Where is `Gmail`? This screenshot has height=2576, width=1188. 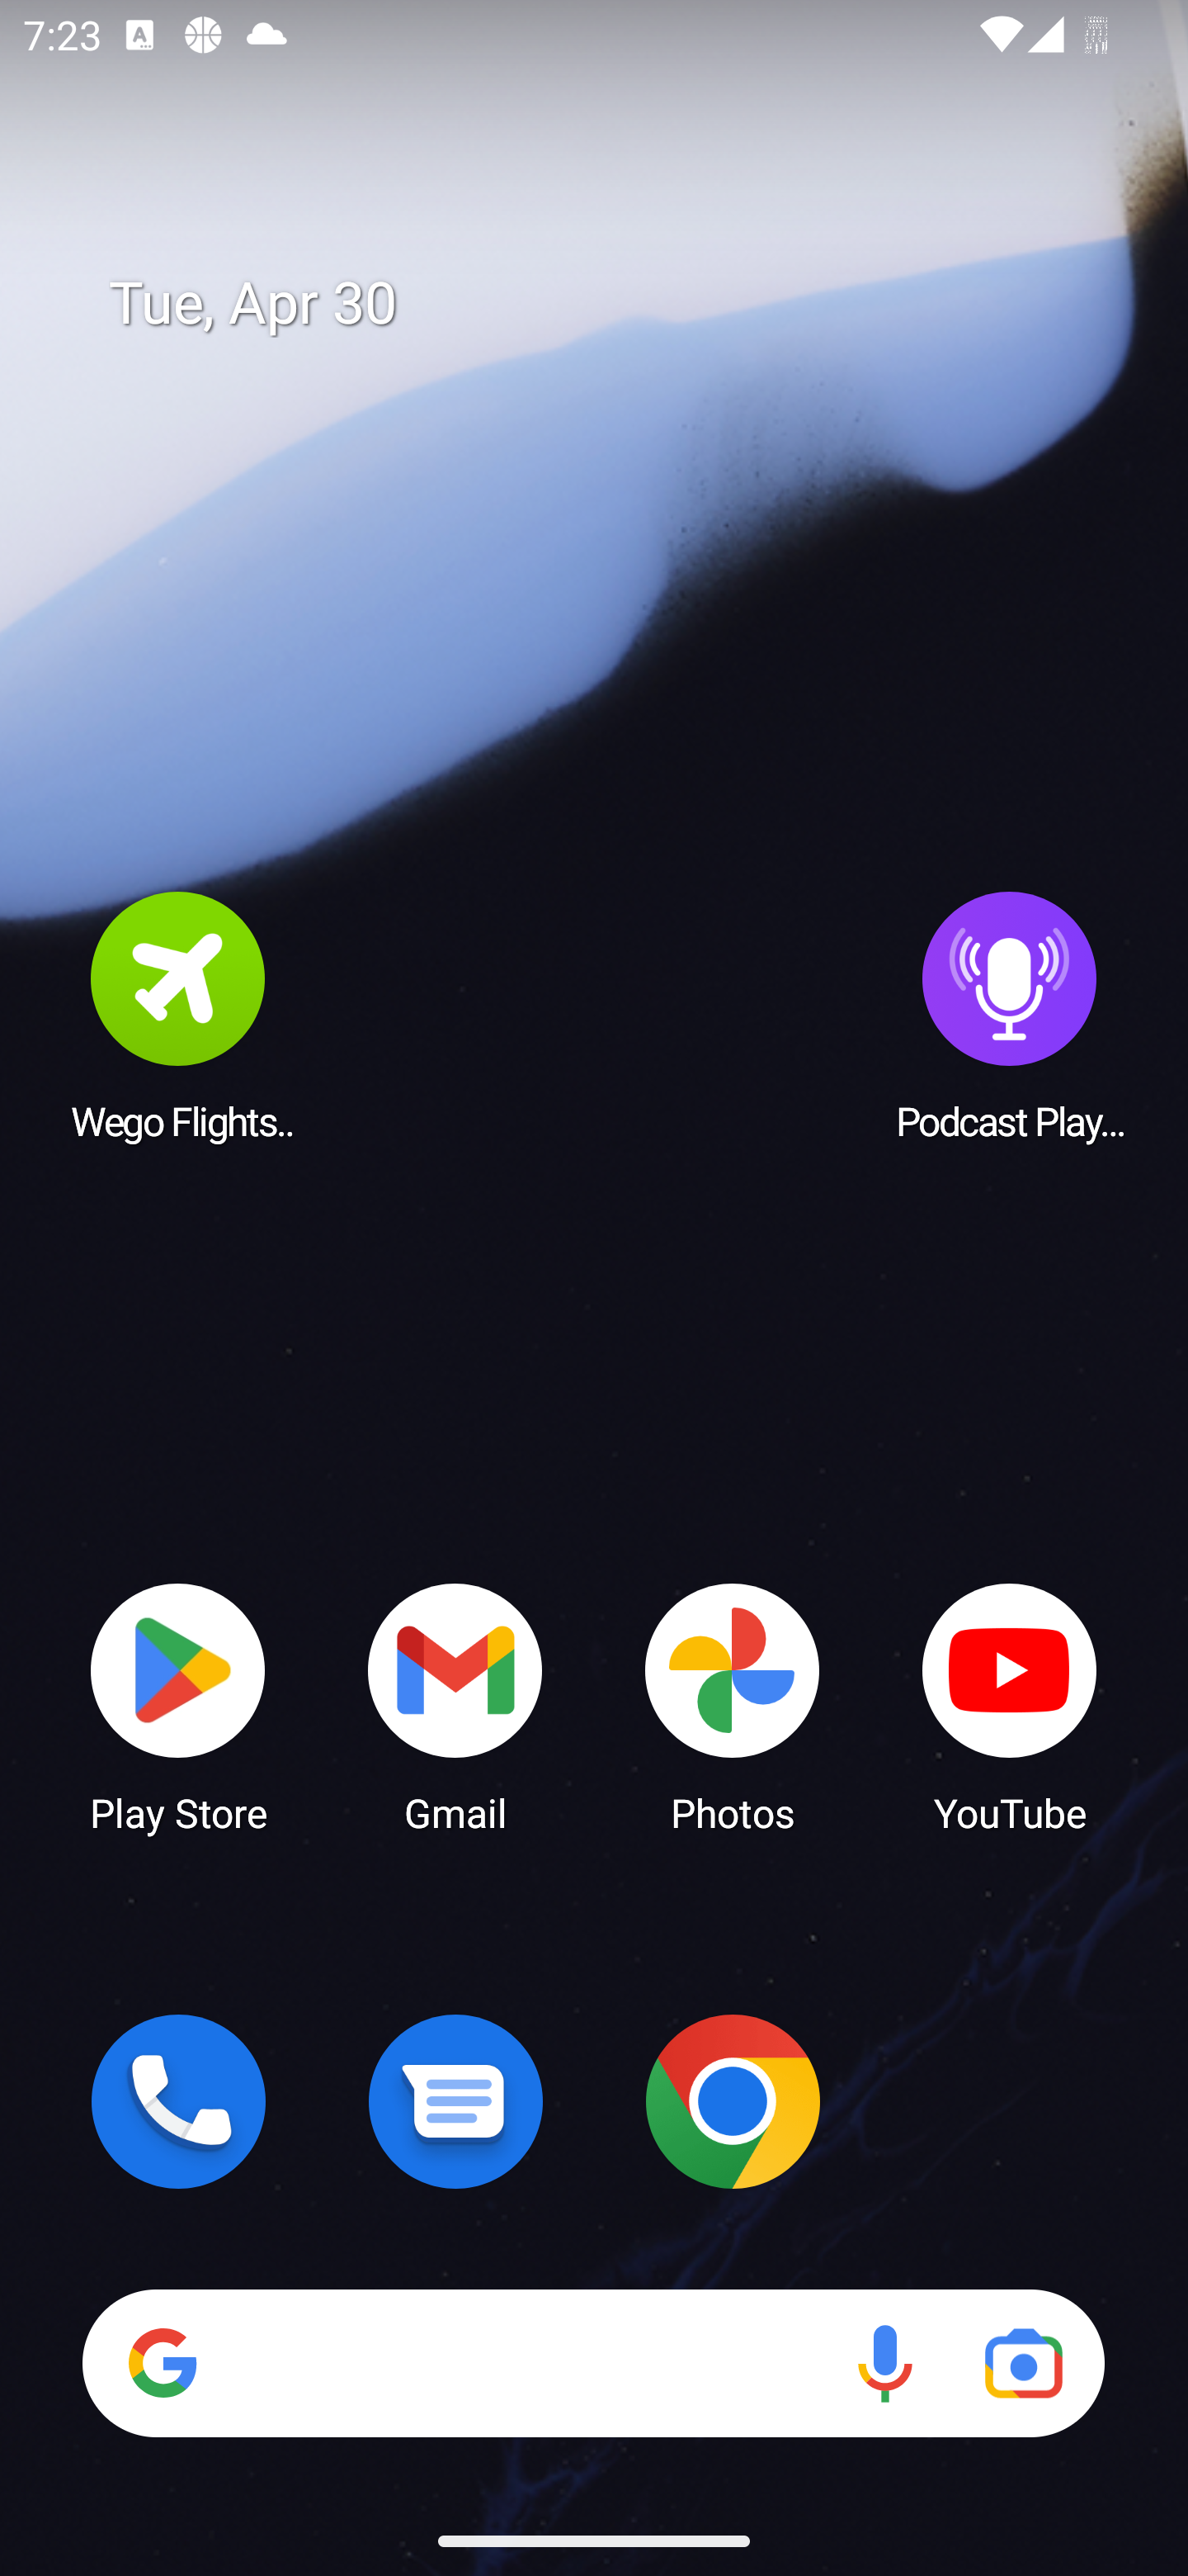
Gmail is located at coordinates (455, 1706).